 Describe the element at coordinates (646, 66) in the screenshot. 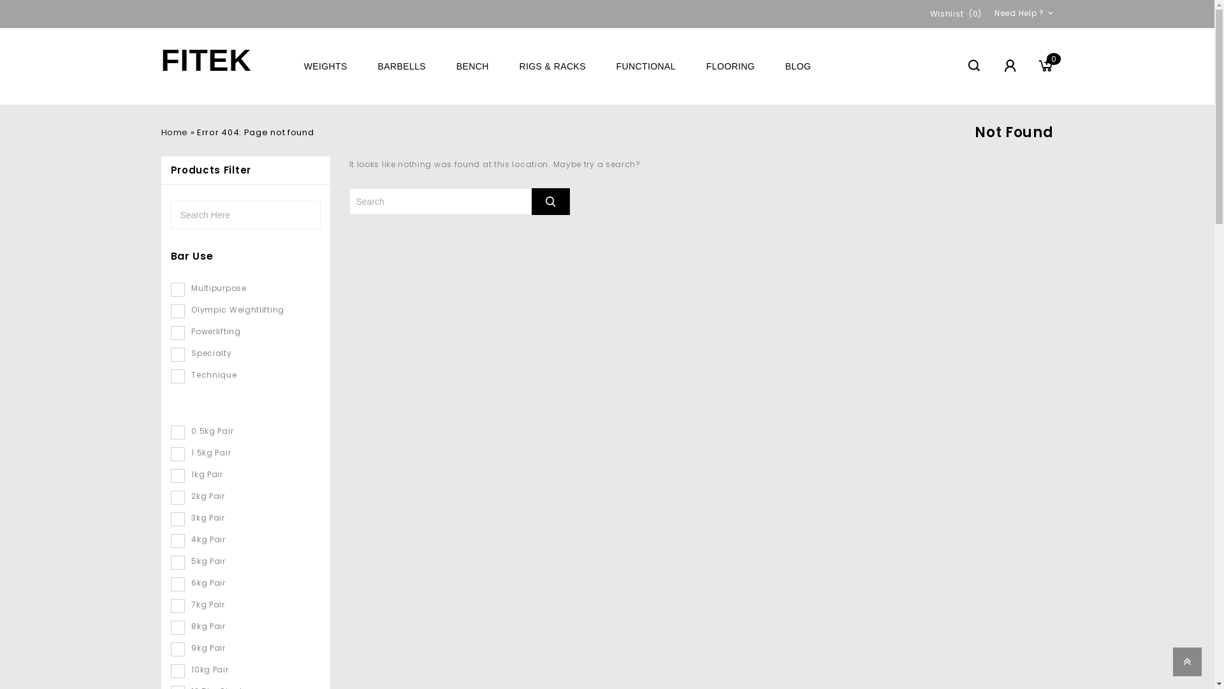

I see `FUNCTIONAL` at that location.